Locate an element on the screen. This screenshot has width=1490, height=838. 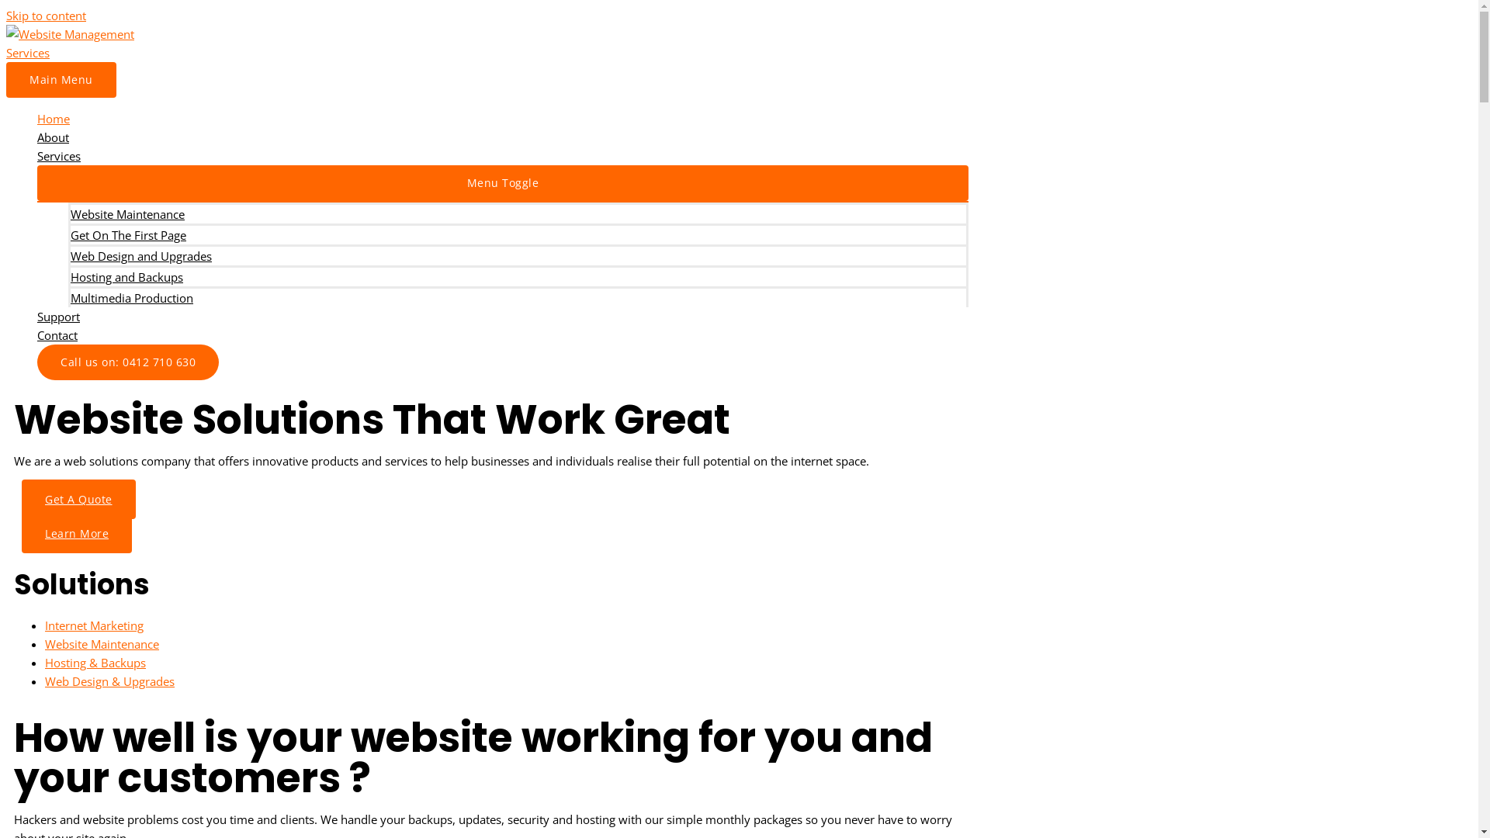
Call us on: 0412 710 630 is located at coordinates (128, 362).